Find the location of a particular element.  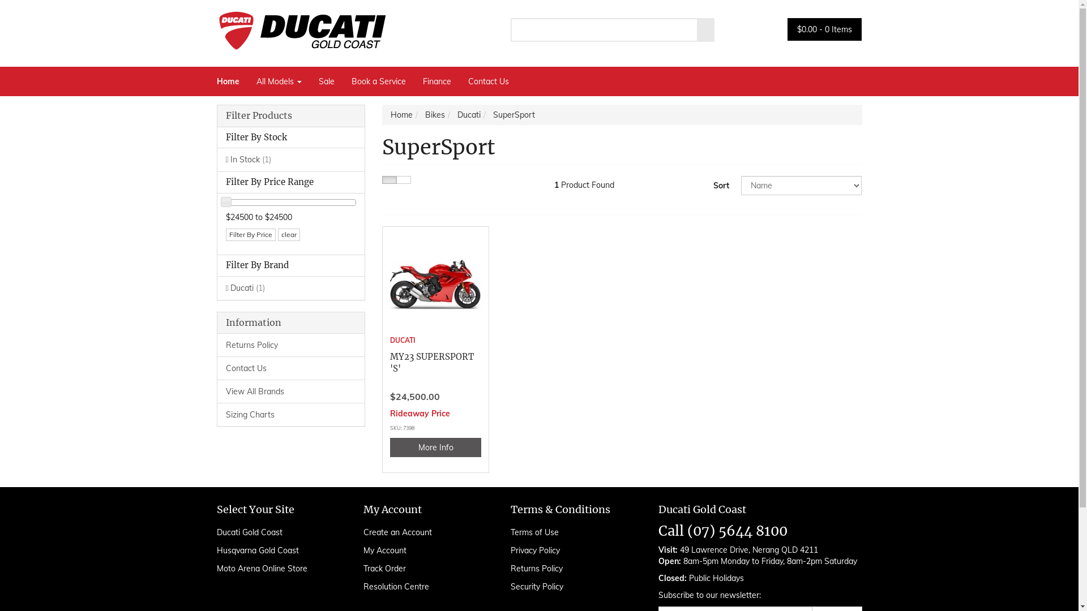

Privacy Policy is located at coordinates (572, 550).